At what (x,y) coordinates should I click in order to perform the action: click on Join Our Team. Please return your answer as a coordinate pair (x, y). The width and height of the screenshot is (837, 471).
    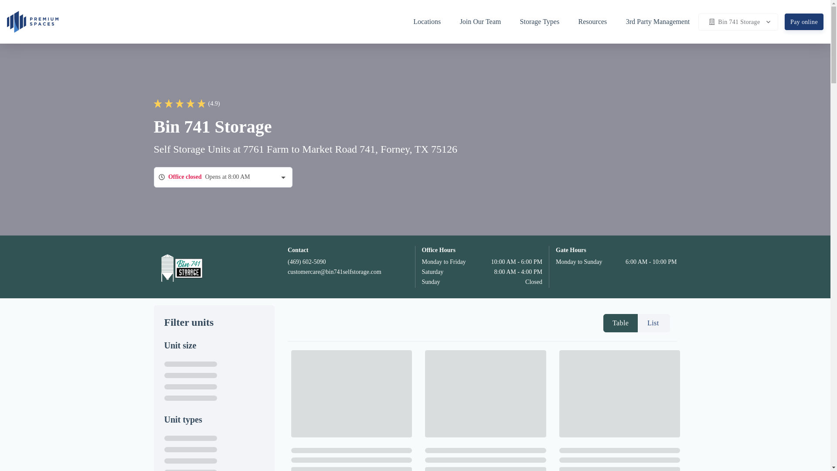
    Looking at the image, I should click on (484, 21).